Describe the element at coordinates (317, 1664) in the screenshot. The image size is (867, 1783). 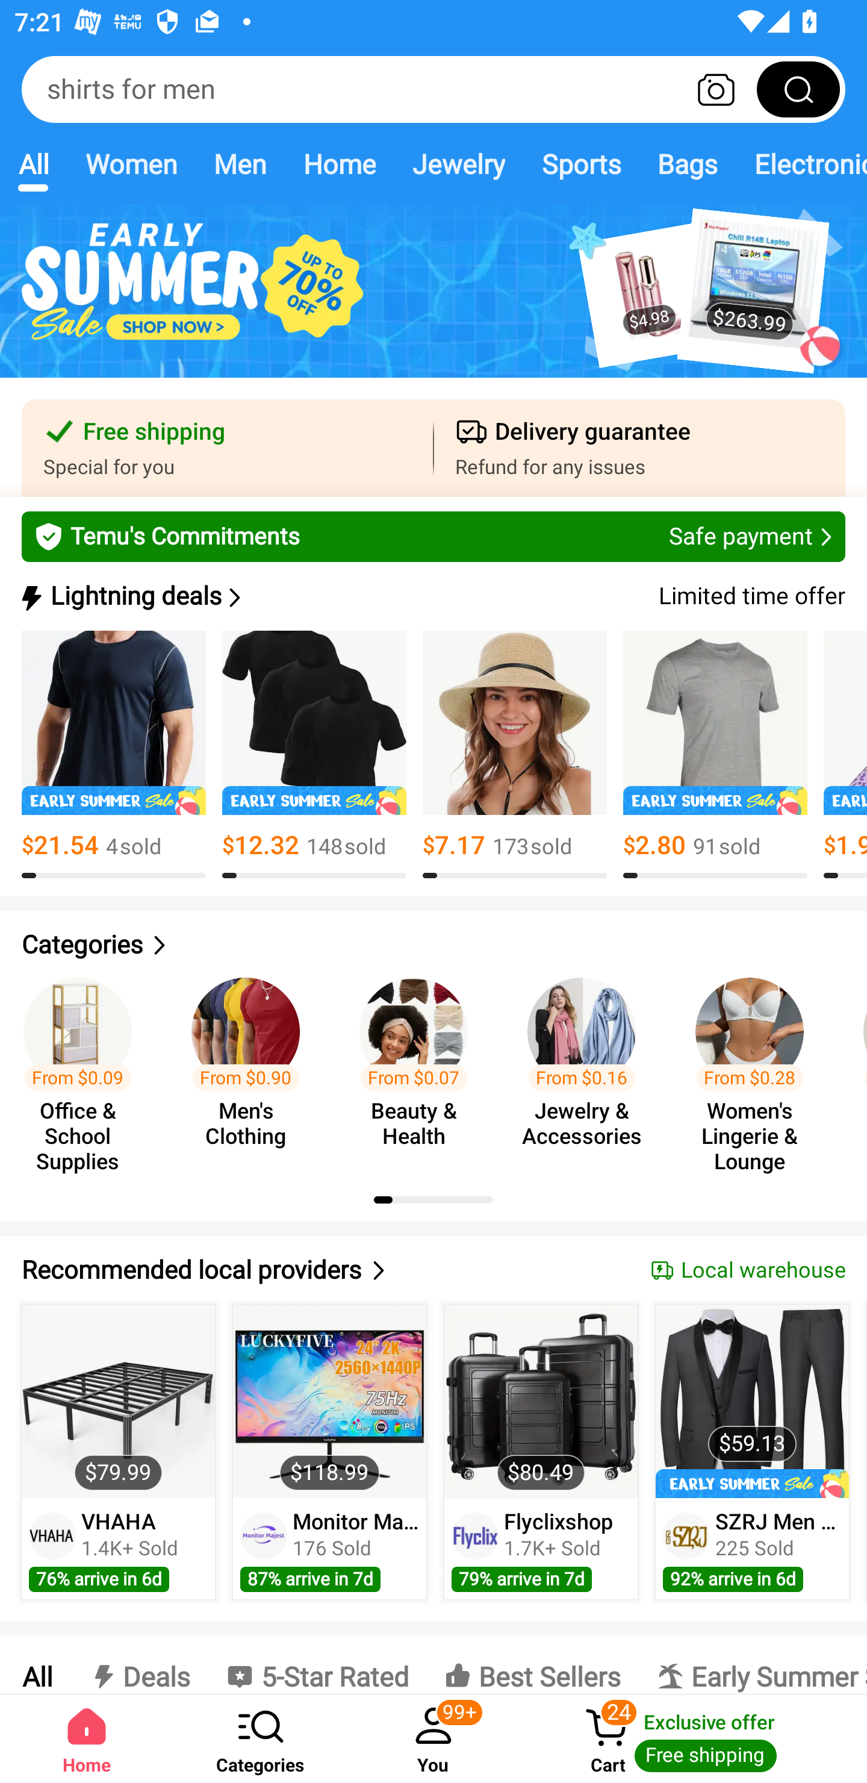
I see `5-Star Rated 5-Star Rated 5-Star Rated` at that location.